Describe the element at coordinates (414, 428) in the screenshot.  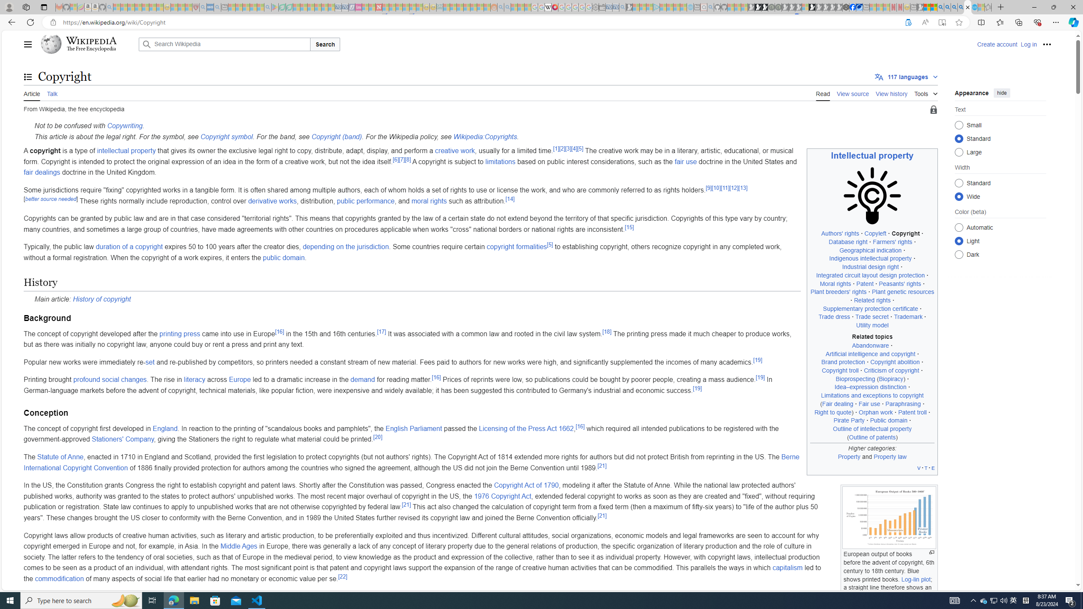
I see `English Parliament` at that location.